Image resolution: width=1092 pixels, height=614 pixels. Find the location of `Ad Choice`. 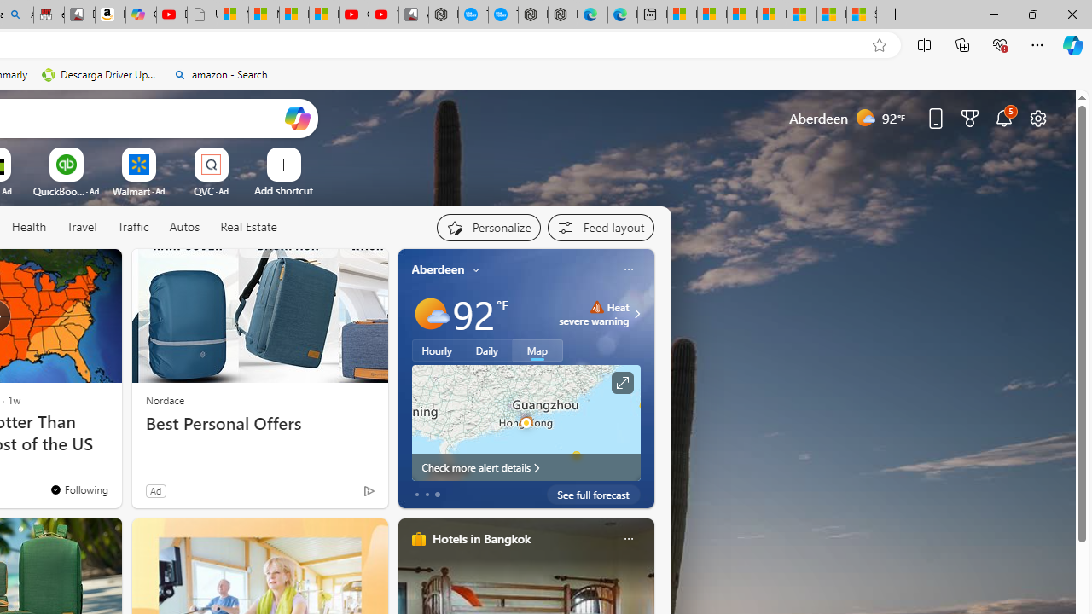

Ad Choice is located at coordinates (369, 491).